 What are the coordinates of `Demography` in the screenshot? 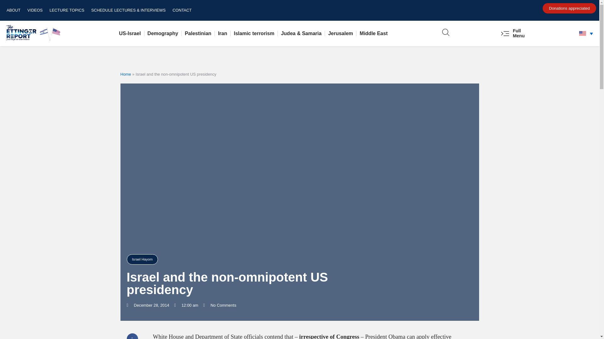 It's located at (163, 33).